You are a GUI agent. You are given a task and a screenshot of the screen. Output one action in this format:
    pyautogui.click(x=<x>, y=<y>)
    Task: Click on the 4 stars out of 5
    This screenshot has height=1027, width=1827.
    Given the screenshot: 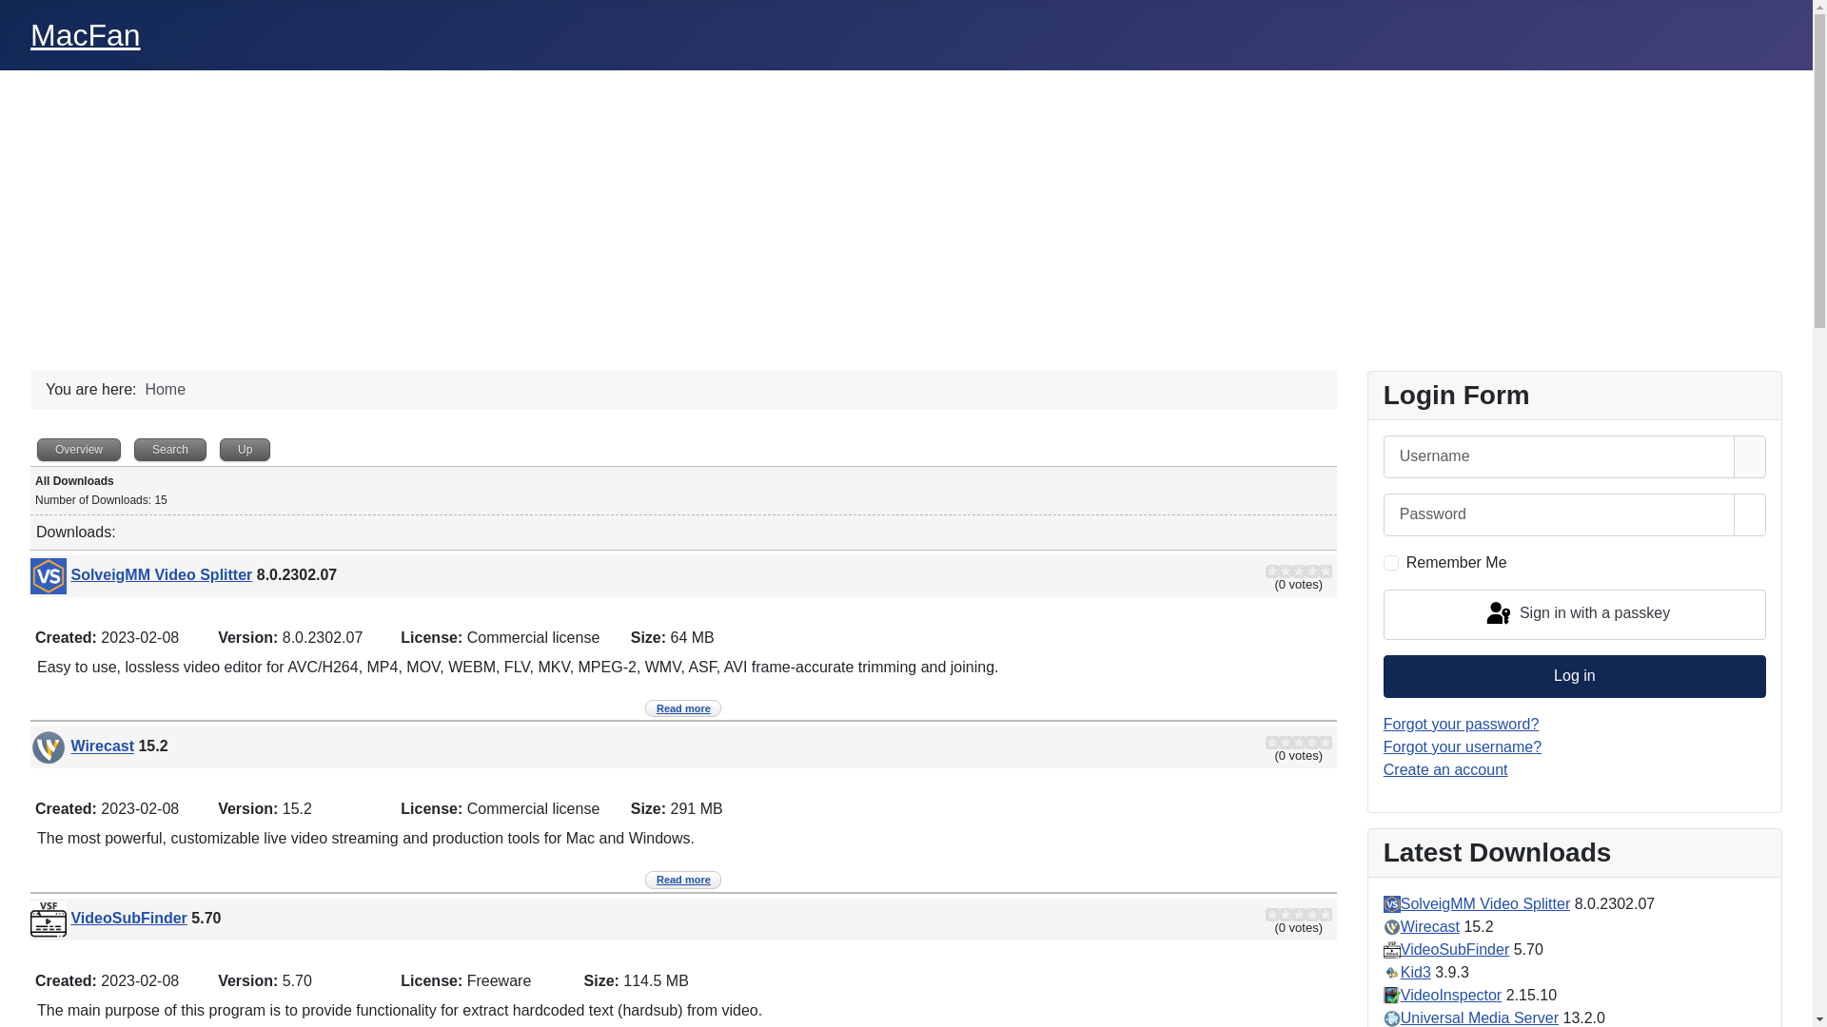 What is the action you would take?
    pyautogui.click(x=1292, y=915)
    